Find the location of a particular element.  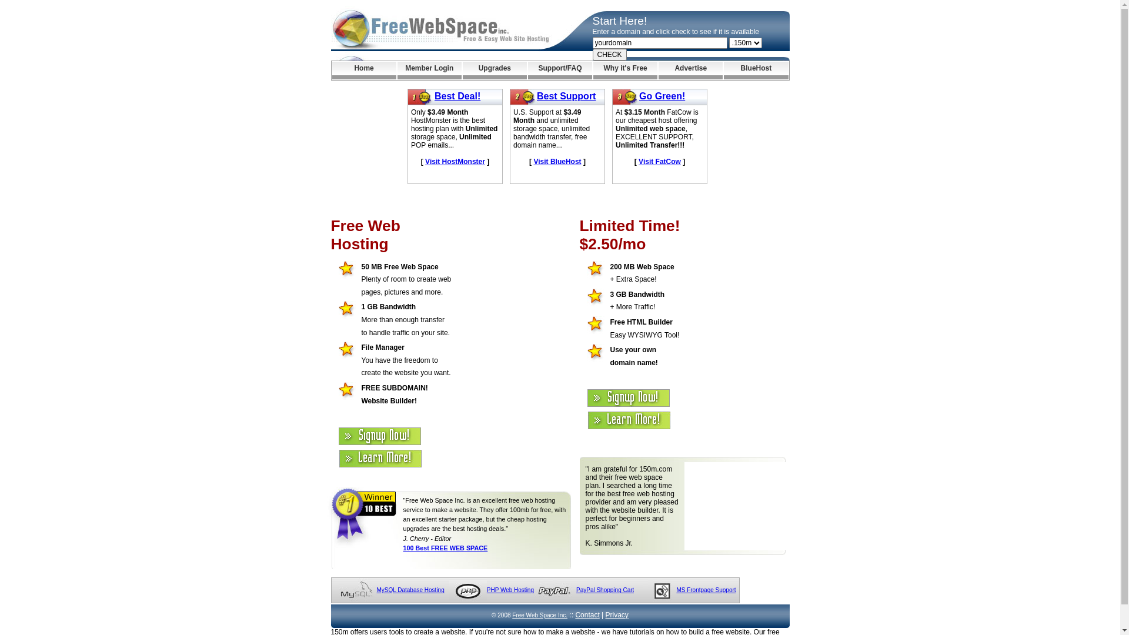

Free Web Space Inc. is located at coordinates (540, 615).